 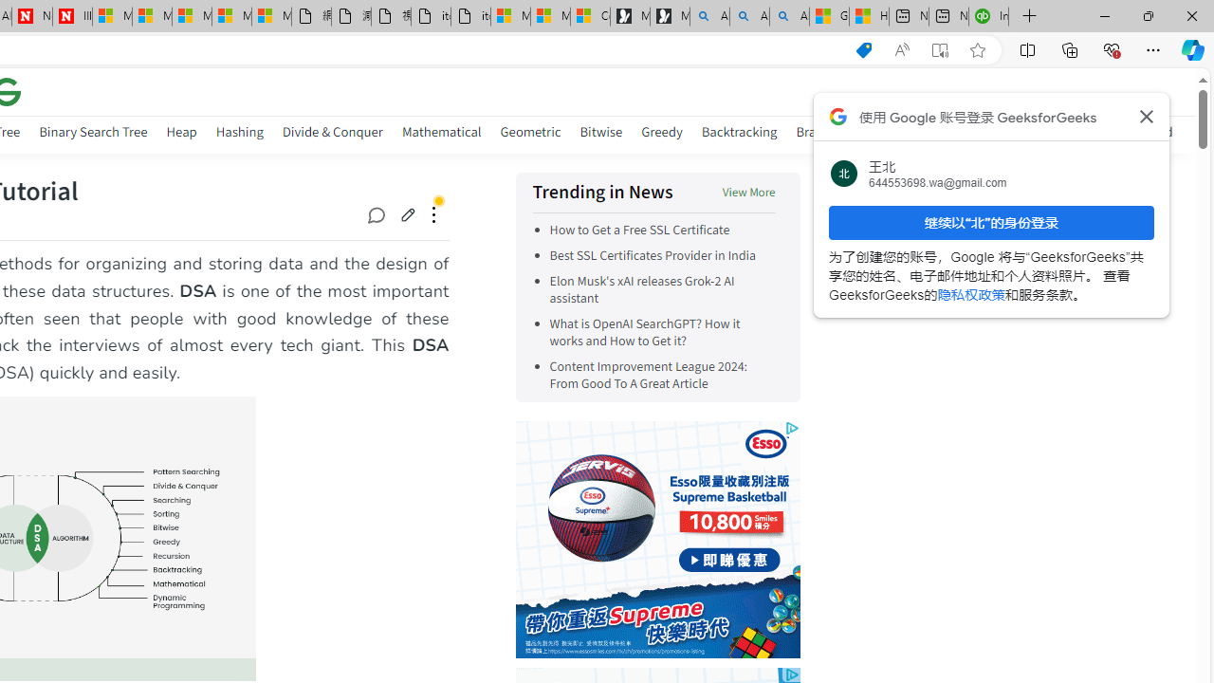 What do you see at coordinates (941, 135) in the screenshot?
I see `Matrix` at bounding box center [941, 135].